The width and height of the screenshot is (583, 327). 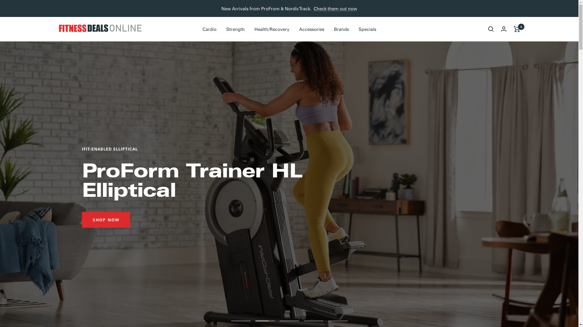 I want to click on Accessories, so click(x=311, y=29).